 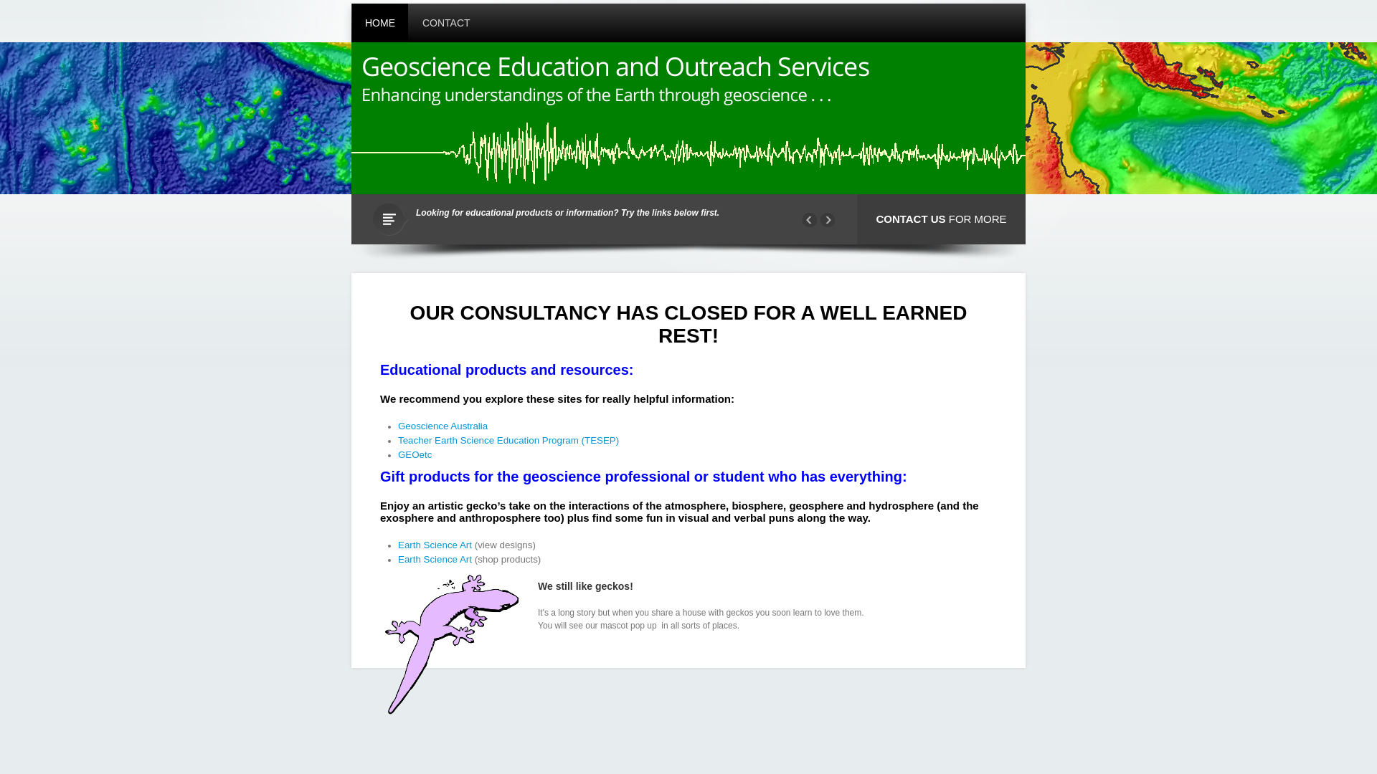 I want to click on GEOetc, so click(x=415, y=454).